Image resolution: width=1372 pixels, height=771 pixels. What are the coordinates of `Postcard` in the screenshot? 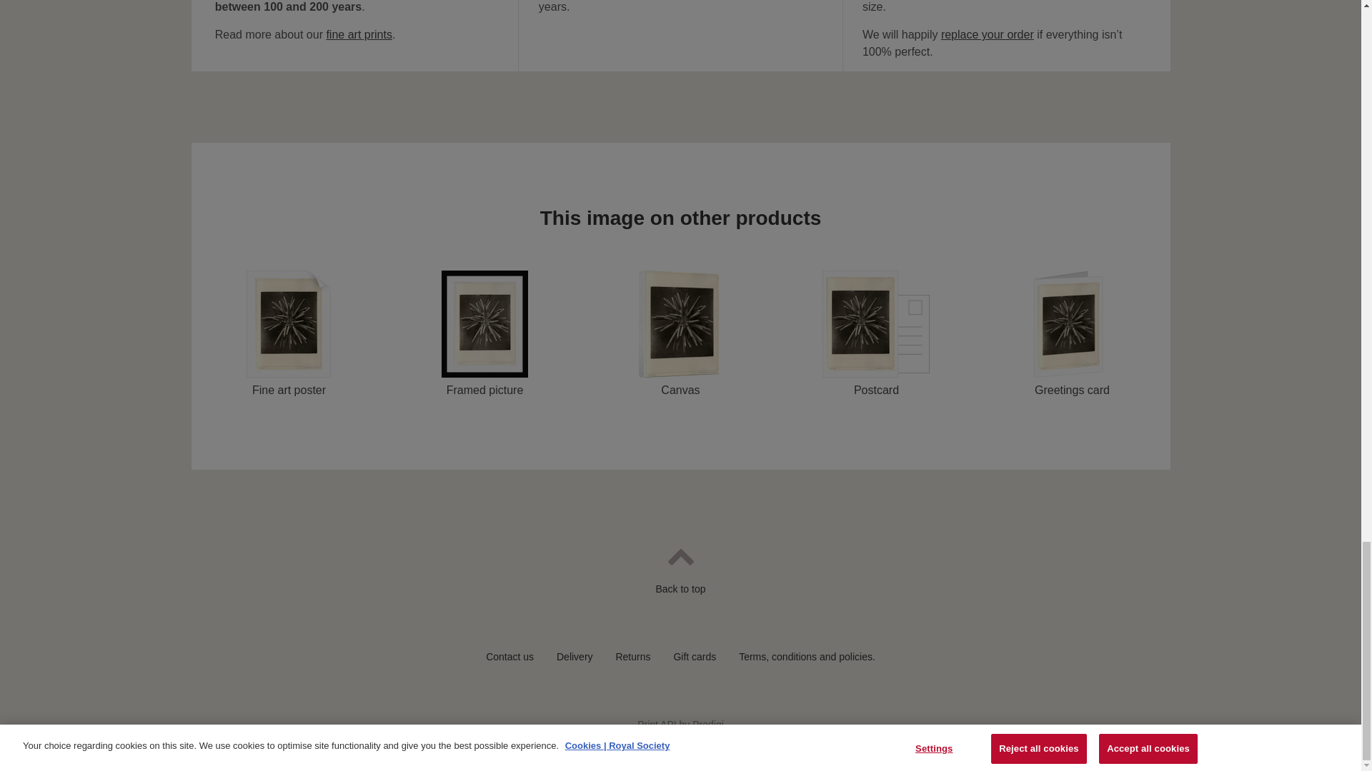 It's located at (876, 334).